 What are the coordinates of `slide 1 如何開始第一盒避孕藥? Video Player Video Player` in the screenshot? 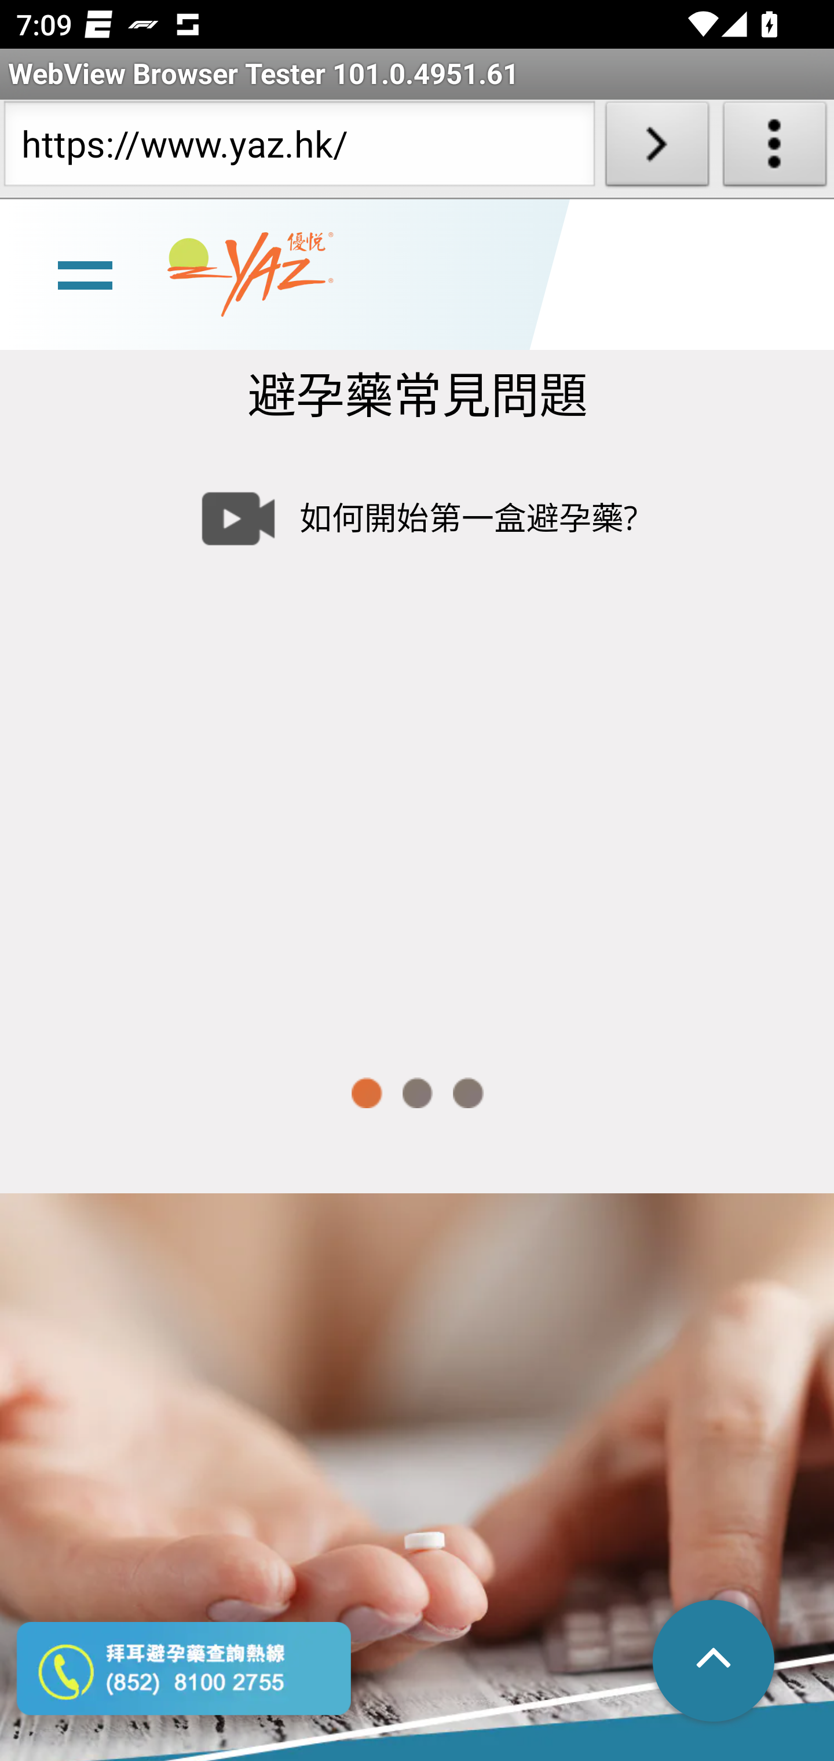 It's located at (417, 739).